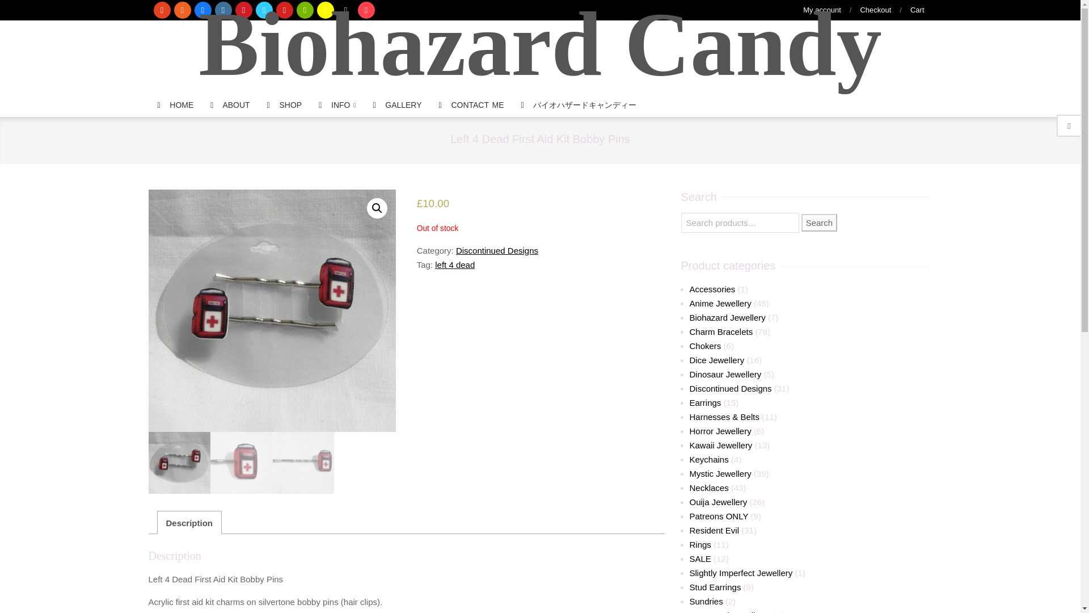 The image size is (1089, 613). I want to click on INFO, so click(337, 106).